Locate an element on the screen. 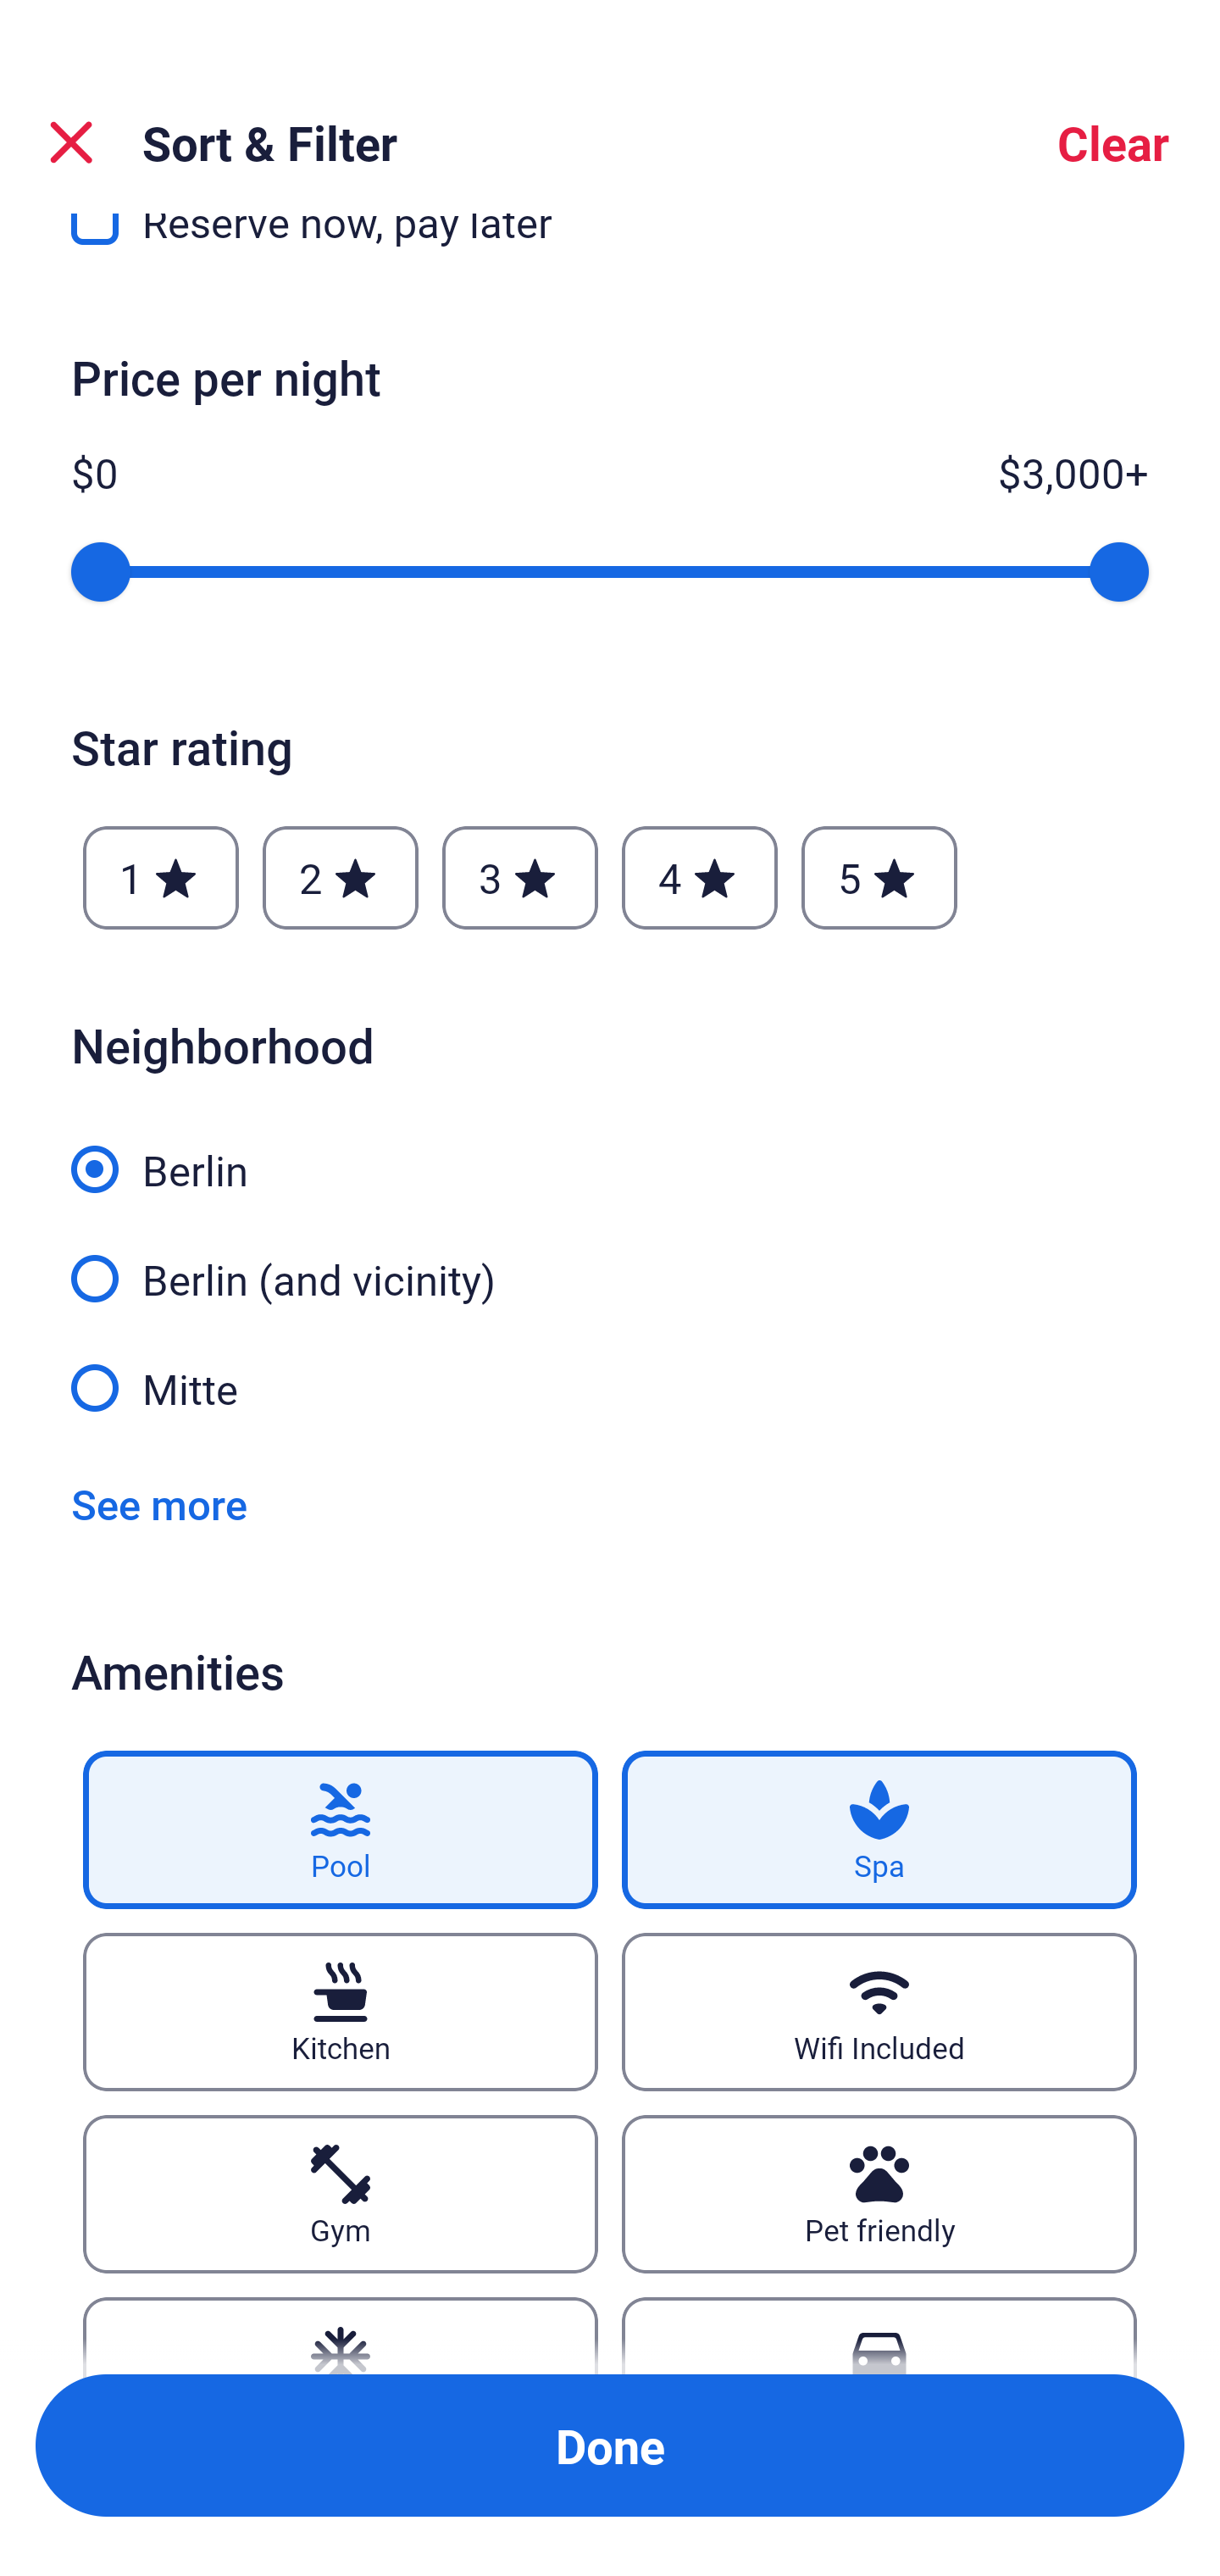 Image resolution: width=1220 pixels, height=2576 pixels. 3 is located at coordinates (519, 876).